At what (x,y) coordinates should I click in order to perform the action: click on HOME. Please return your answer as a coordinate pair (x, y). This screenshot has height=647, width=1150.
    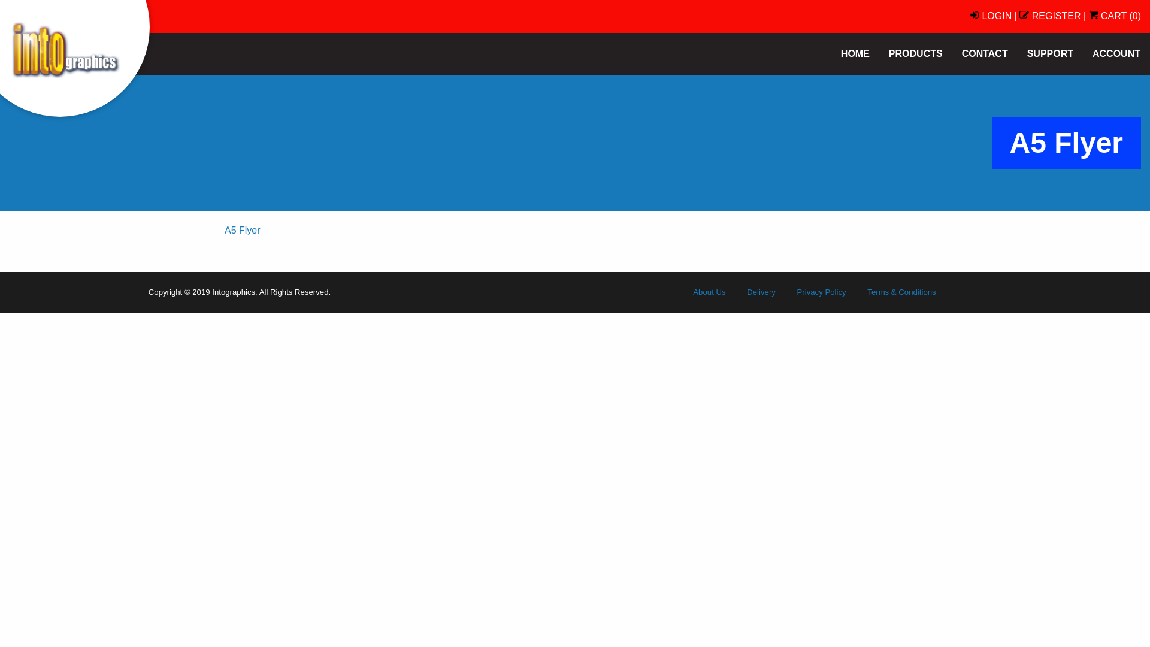
    Looking at the image, I should click on (855, 54).